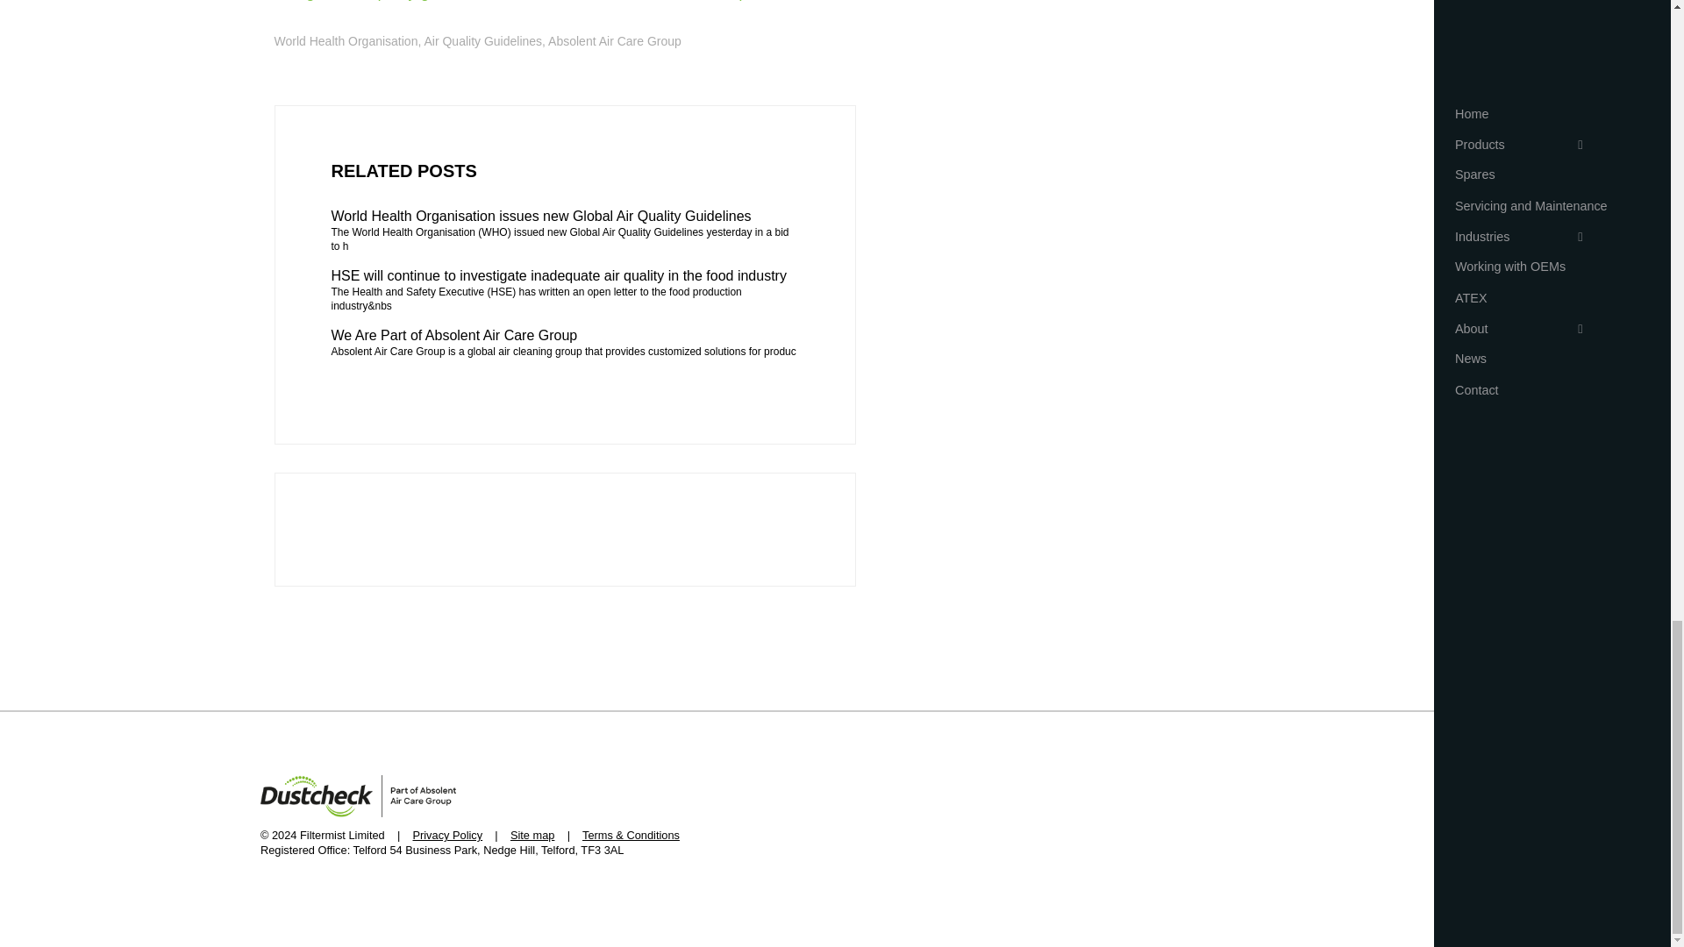  What do you see at coordinates (615, 40) in the screenshot?
I see `Absolent Air Care Group` at bounding box center [615, 40].